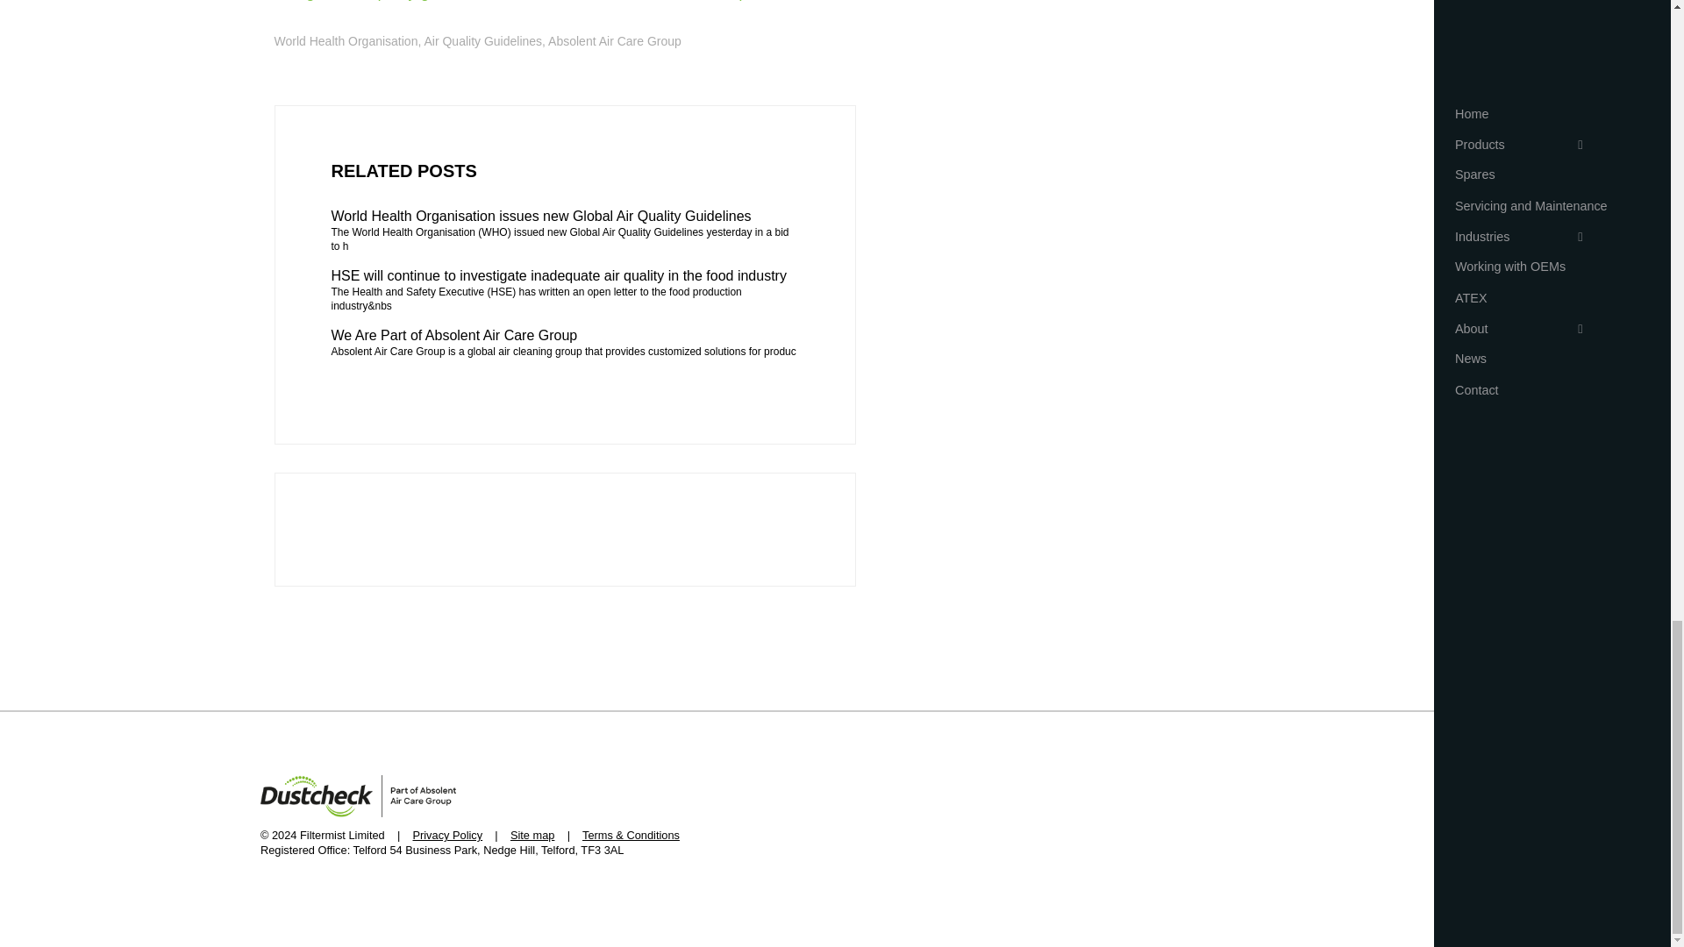  What do you see at coordinates (615, 40) in the screenshot?
I see `Absolent Air Care Group` at bounding box center [615, 40].